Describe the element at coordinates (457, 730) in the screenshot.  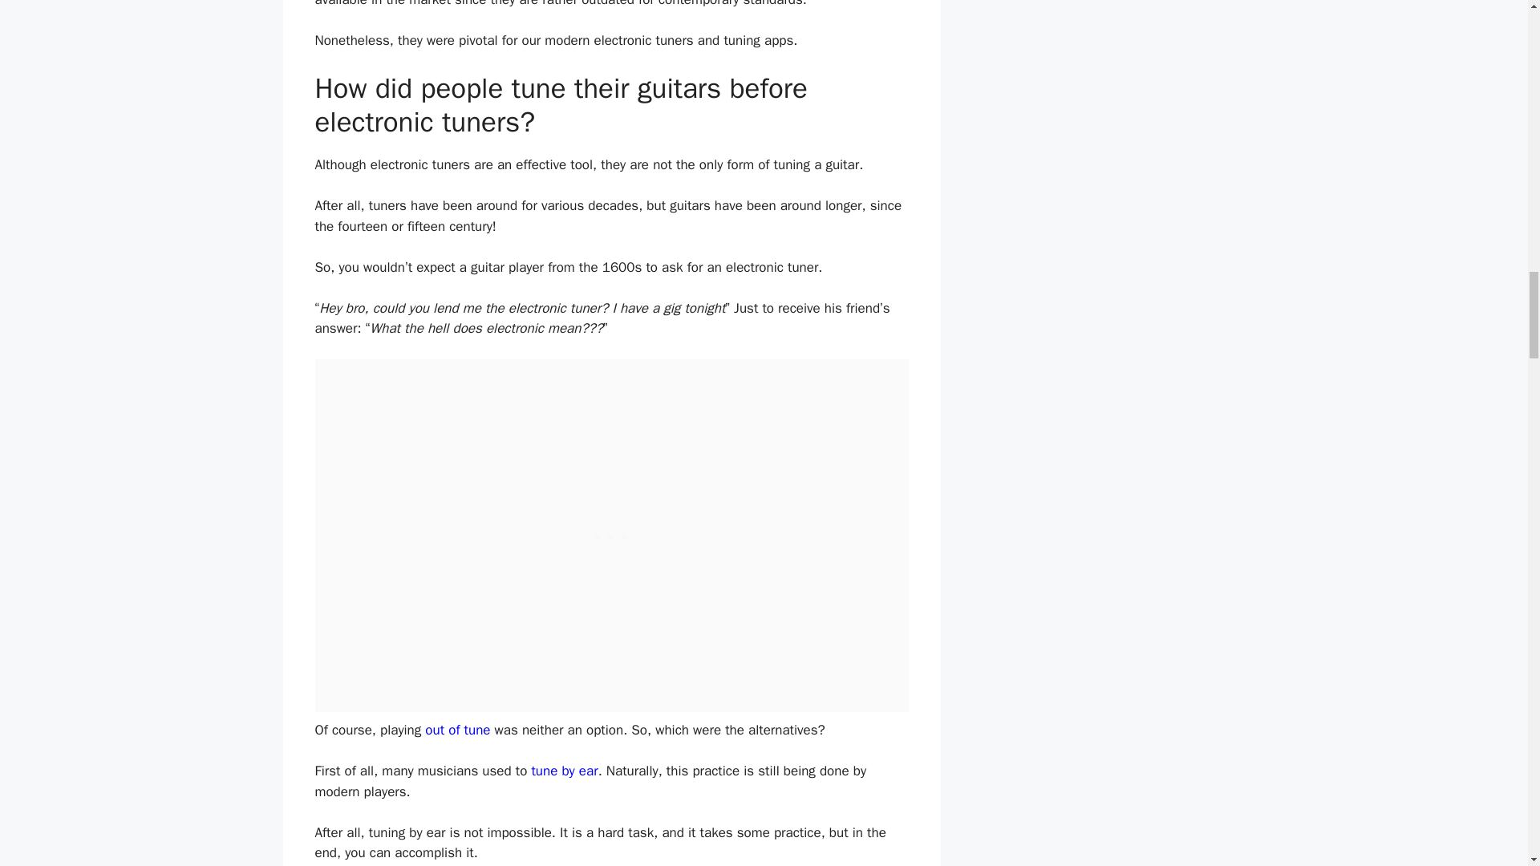
I see `out of tune` at that location.